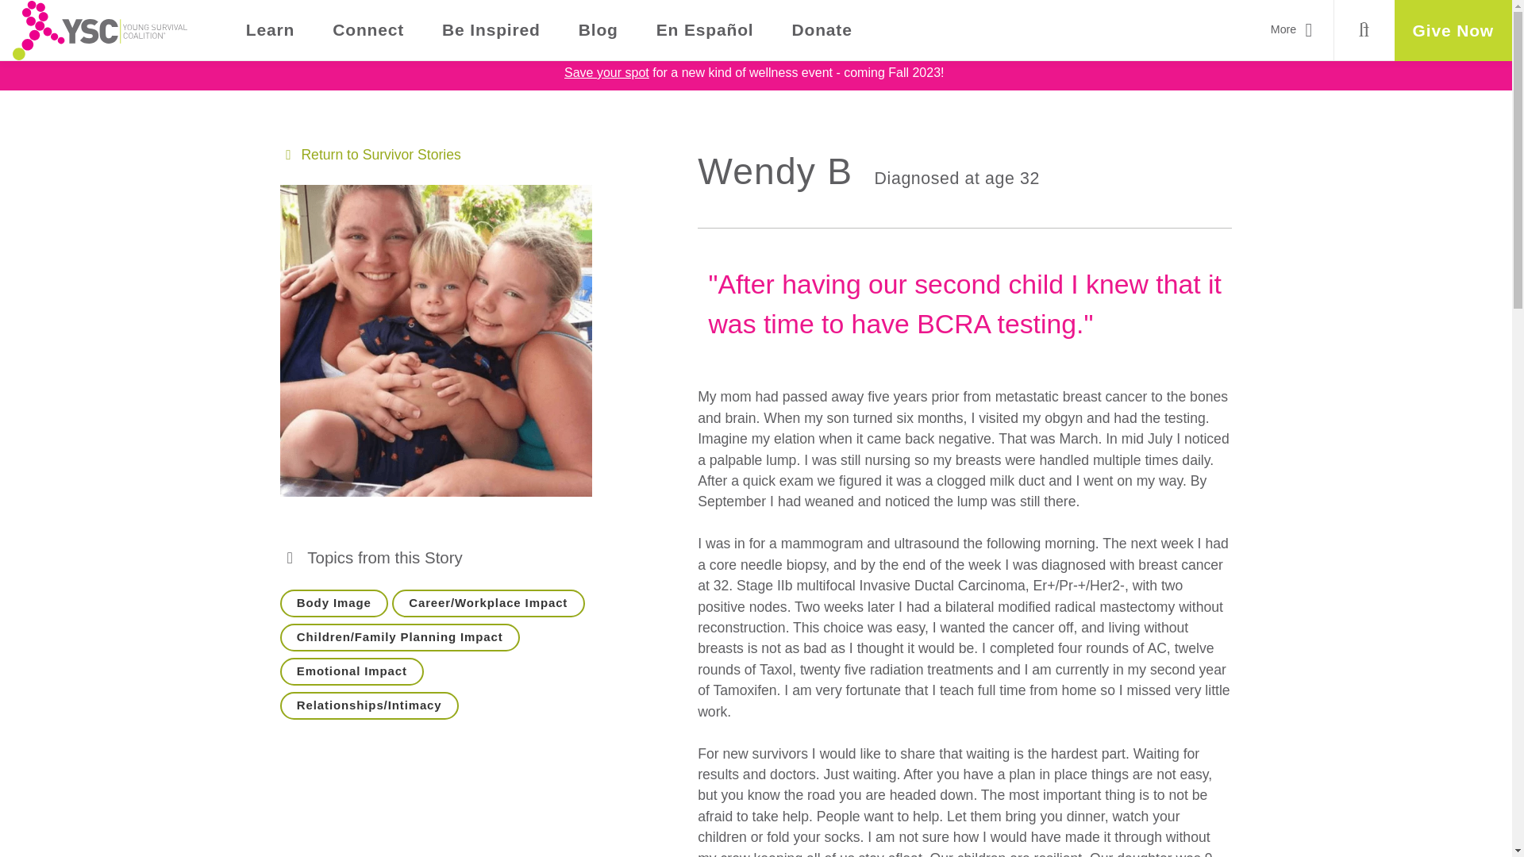  I want to click on Learn, so click(270, 30).